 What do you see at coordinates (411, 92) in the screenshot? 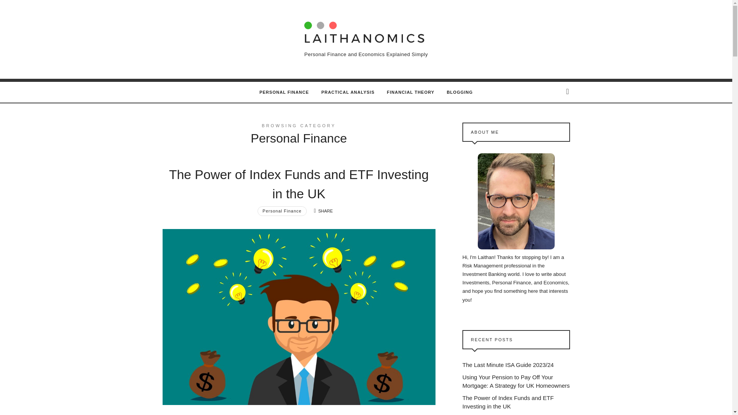
I see `FINANCIAL THEORY` at bounding box center [411, 92].